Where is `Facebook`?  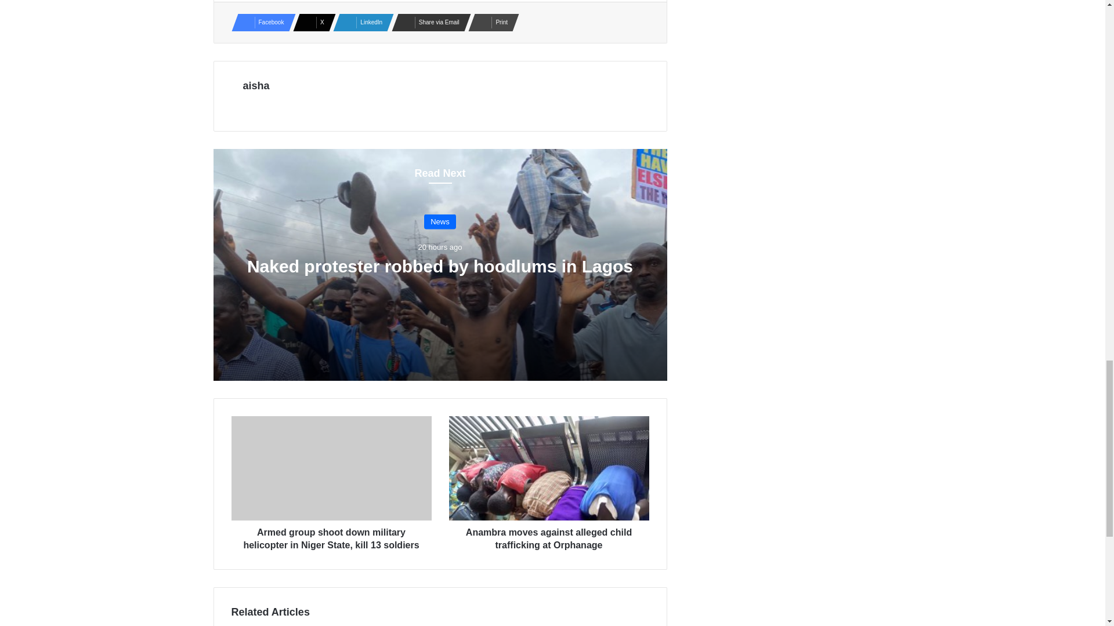 Facebook is located at coordinates (259, 22).